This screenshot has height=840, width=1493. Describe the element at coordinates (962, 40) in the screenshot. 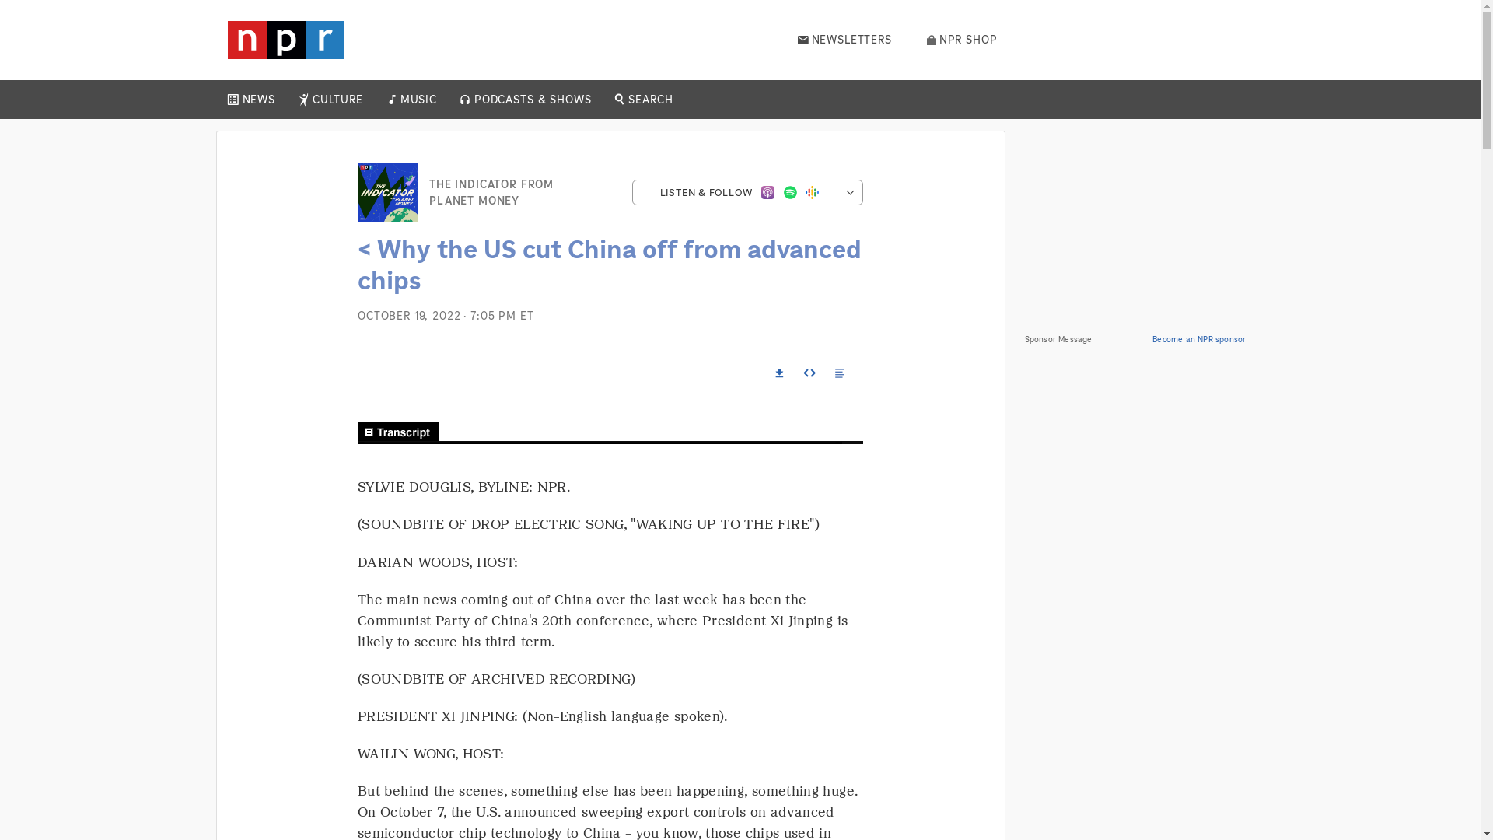

I see `NPR SHOP` at that location.